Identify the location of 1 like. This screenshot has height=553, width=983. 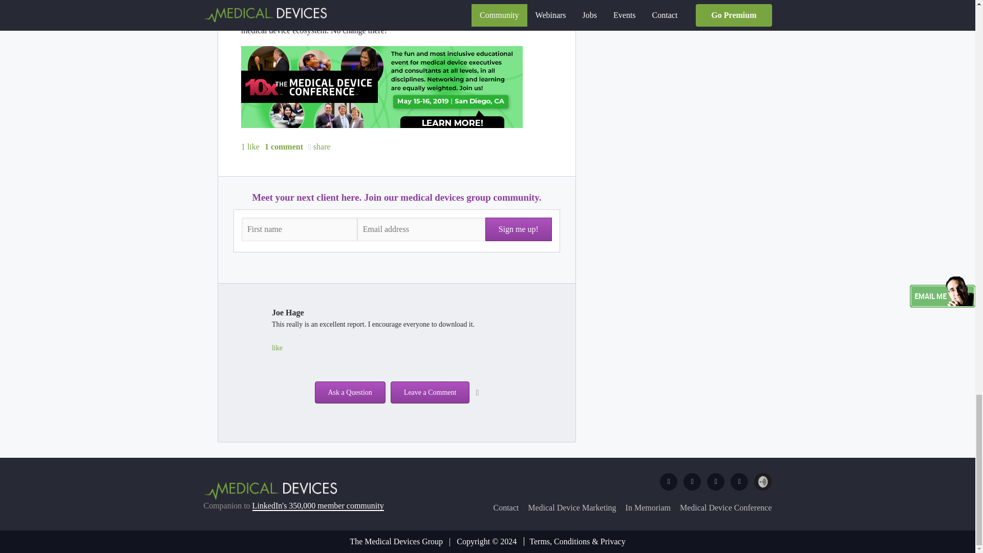
(250, 147).